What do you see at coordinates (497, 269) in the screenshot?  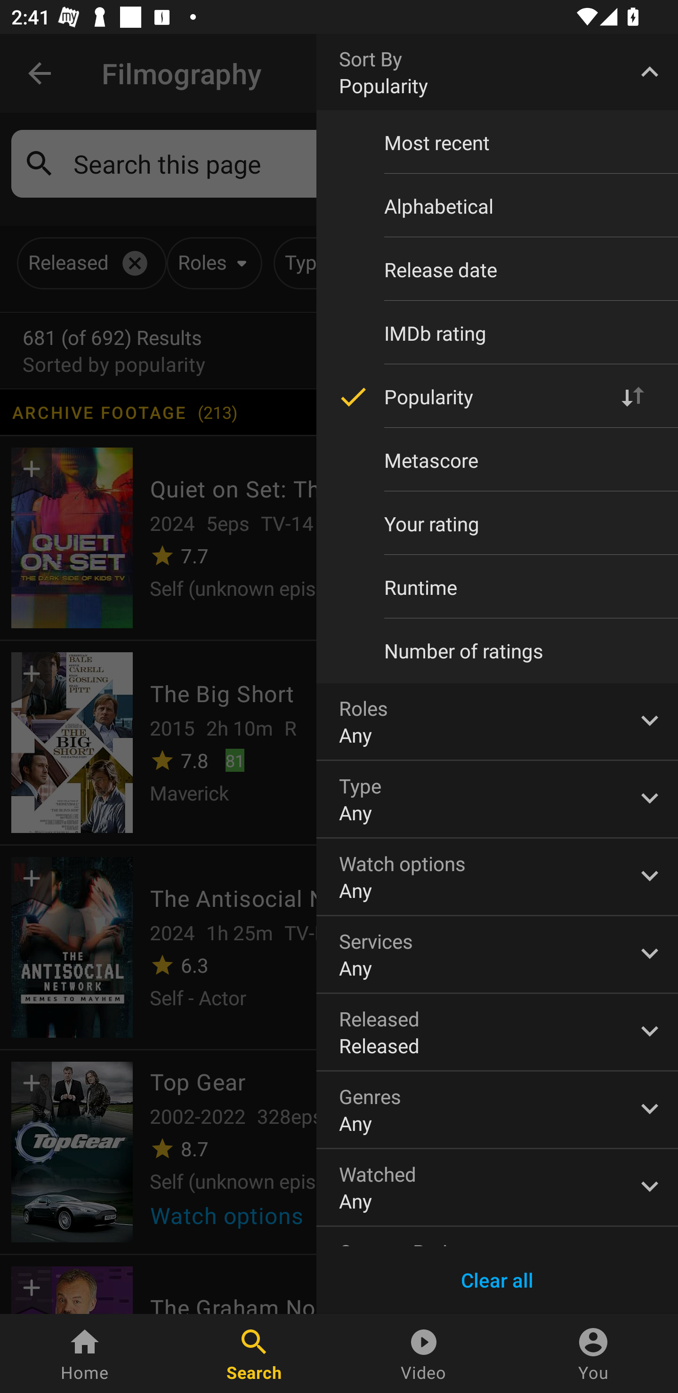 I see `Release date` at bounding box center [497, 269].